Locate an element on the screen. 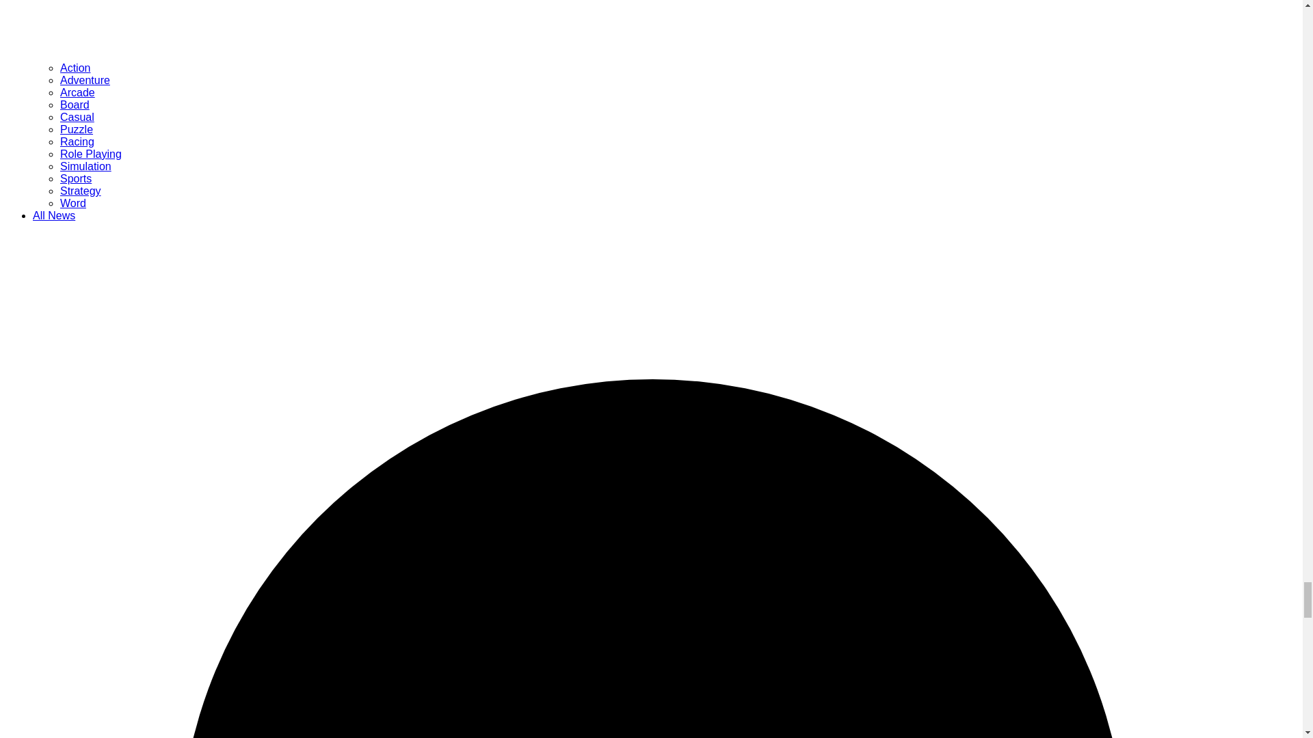 Image resolution: width=1313 pixels, height=738 pixels. Arcade is located at coordinates (77, 92).